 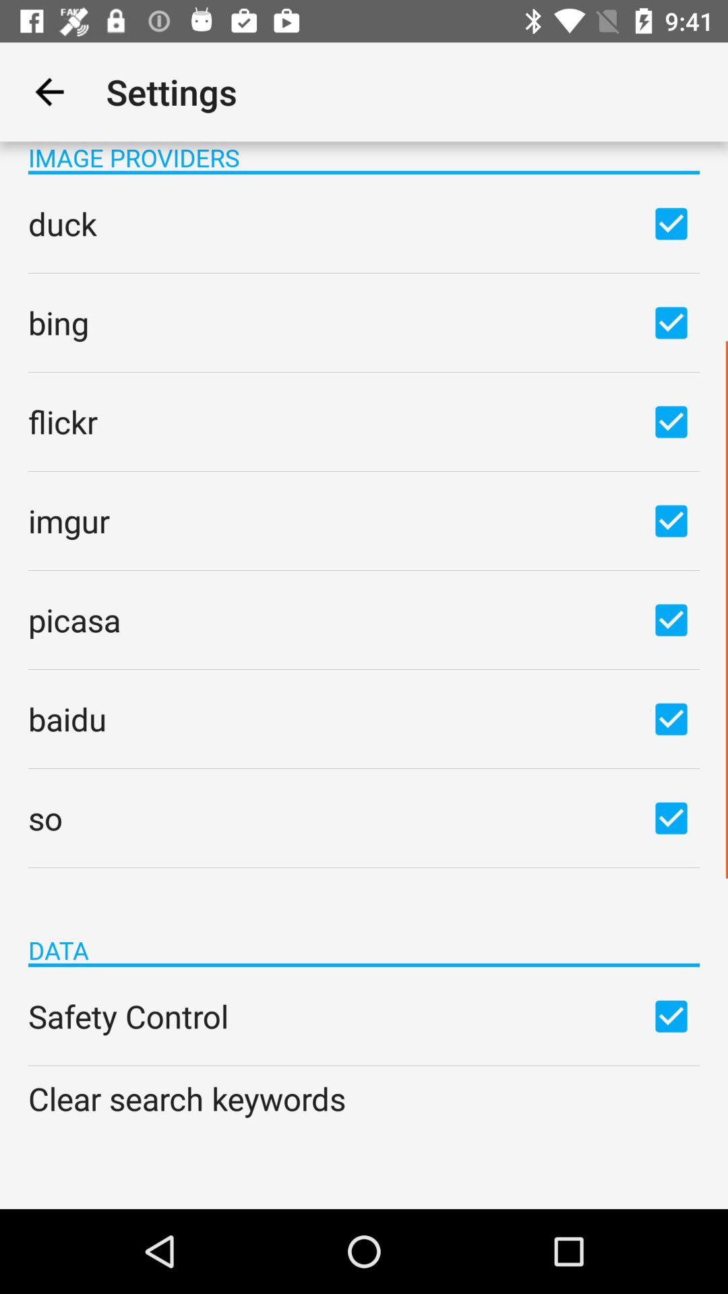 What do you see at coordinates (671, 619) in the screenshot?
I see `toggle search option` at bounding box center [671, 619].